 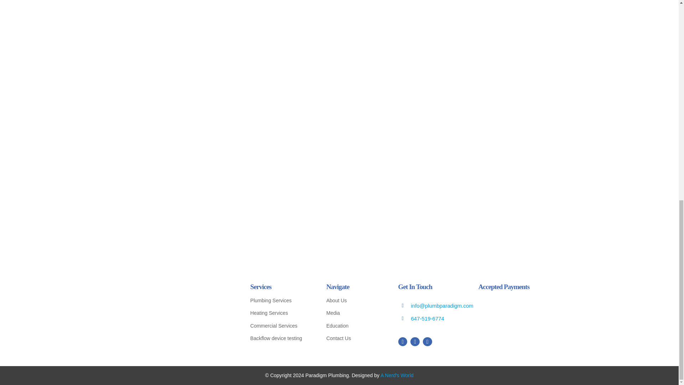 What do you see at coordinates (427, 318) in the screenshot?
I see `647-519-6774` at bounding box center [427, 318].